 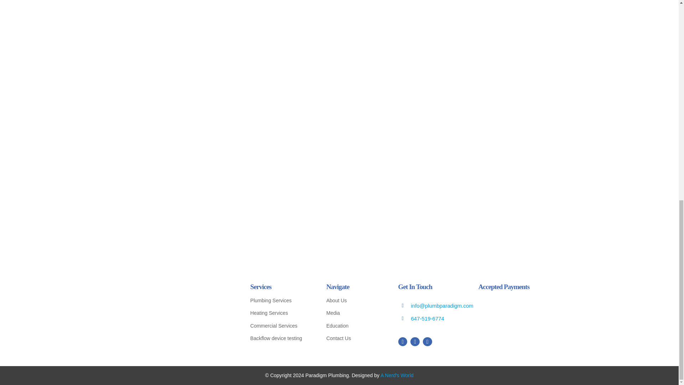 What do you see at coordinates (427, 318) in the screenshot?
I see `647-519-6774` at bounding box center [427, 318].